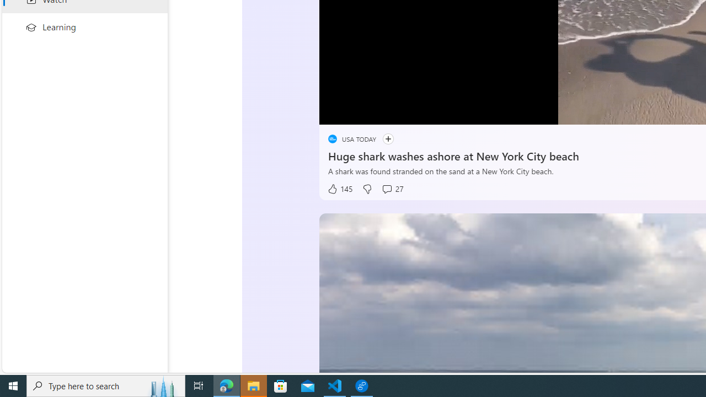 The width and height of the screenshot is (706, 397). Describe the element at coordinates (392, 189) in the screenshot. I see `View comments 27 Comment` at that location.